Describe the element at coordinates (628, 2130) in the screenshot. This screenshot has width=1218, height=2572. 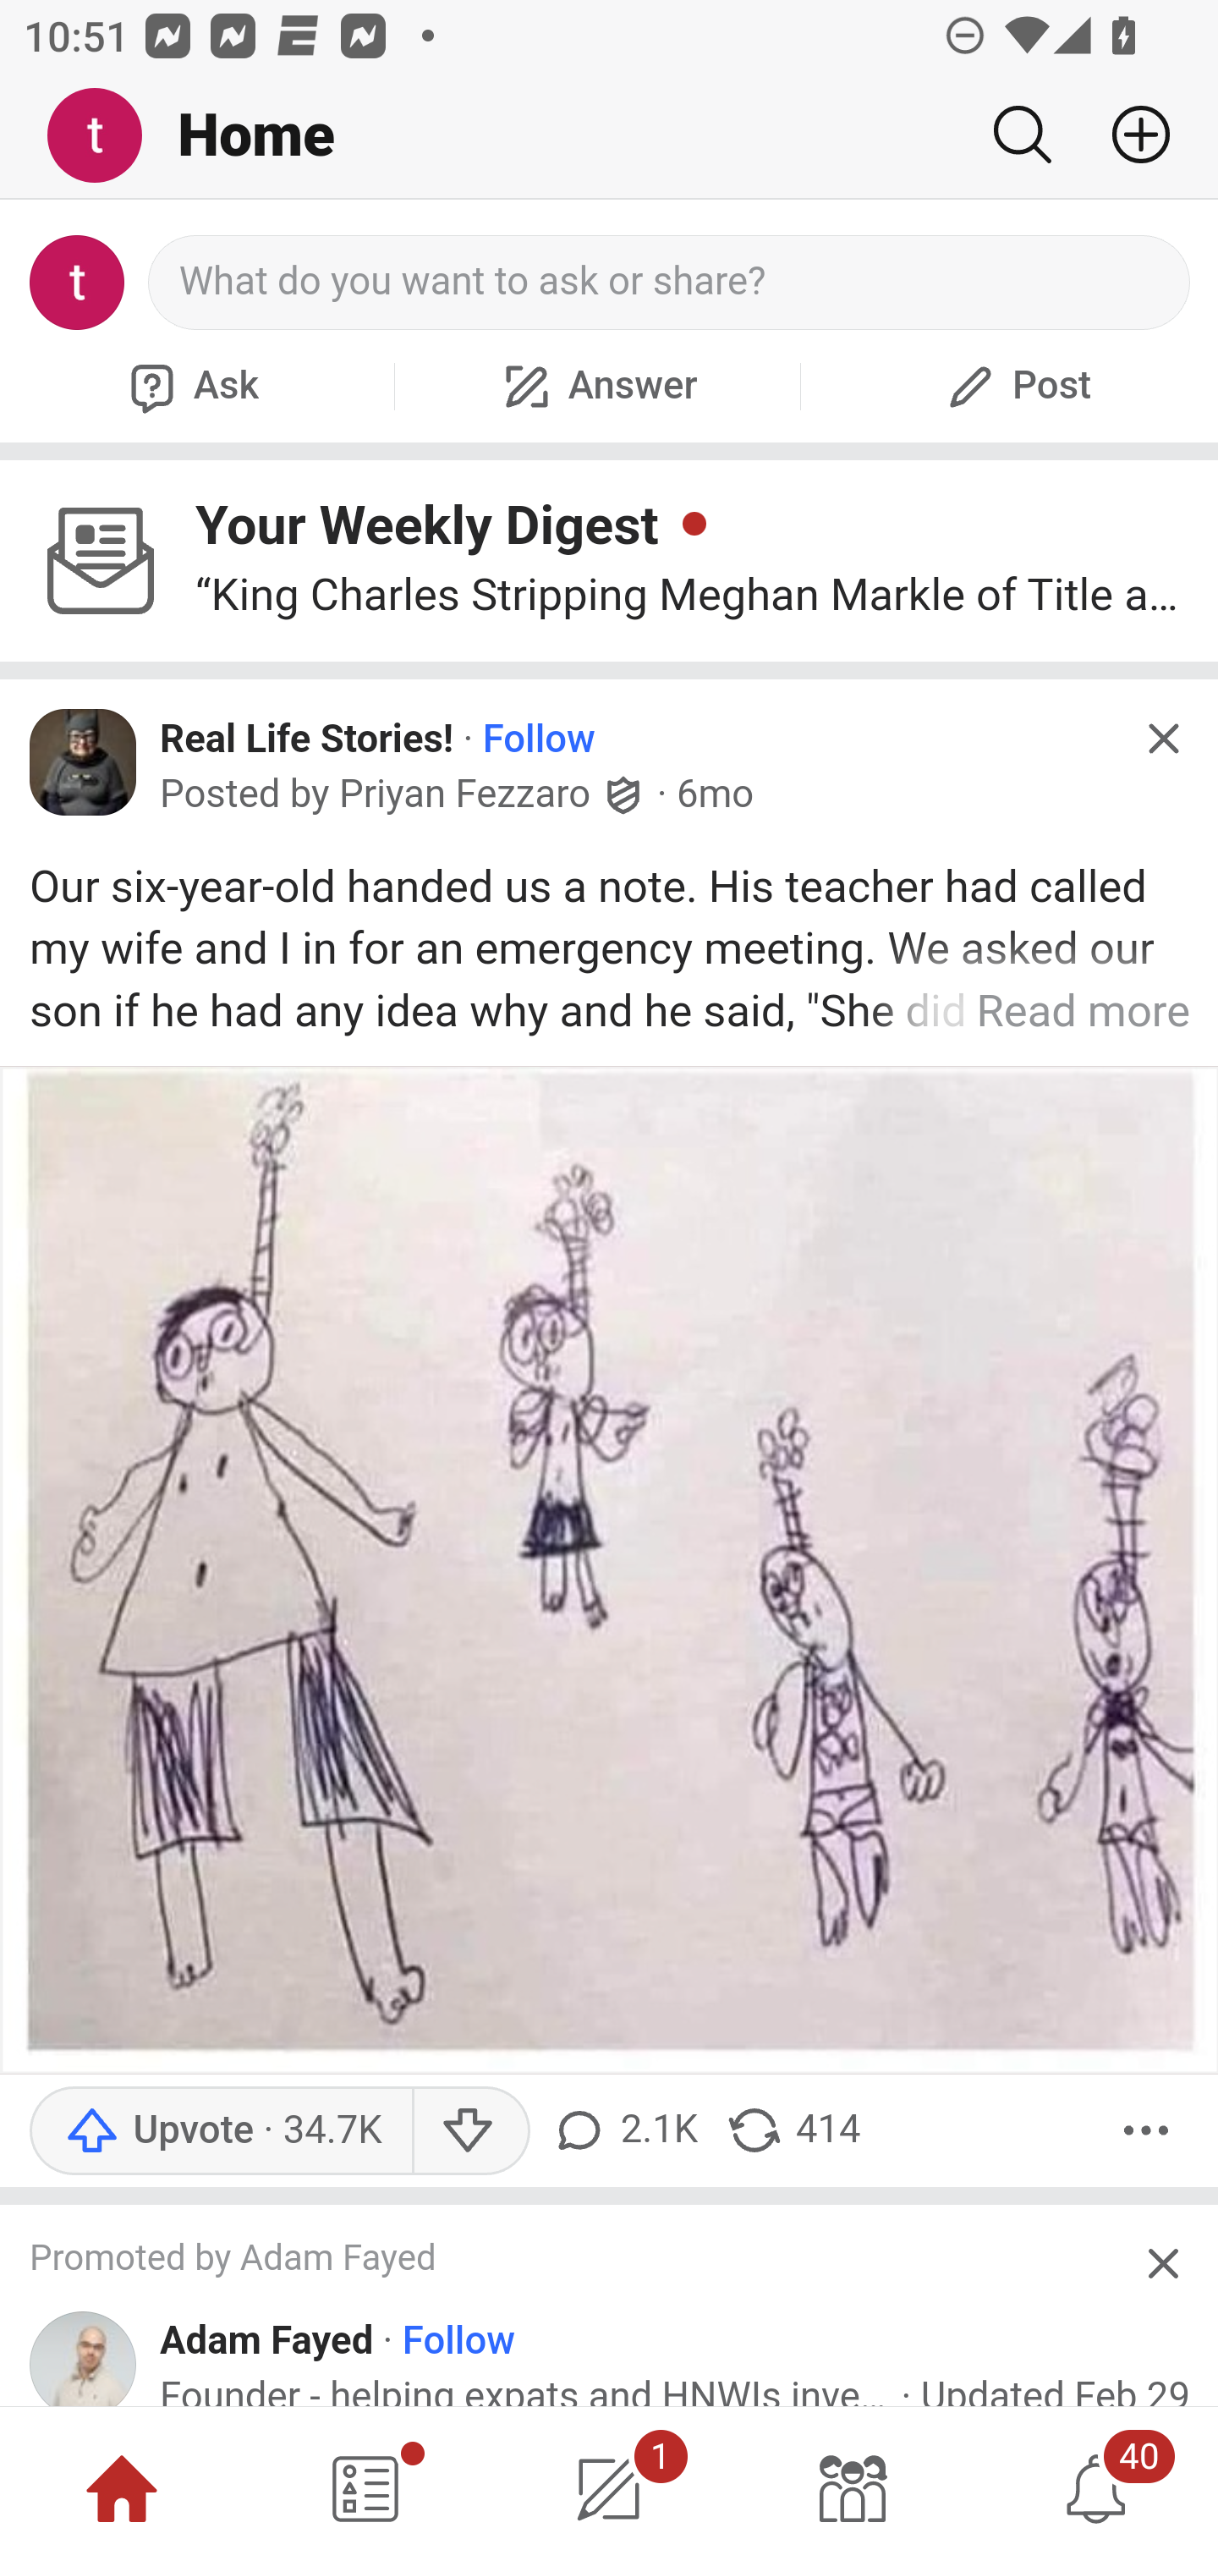
I see `2,161 comments` at that location.